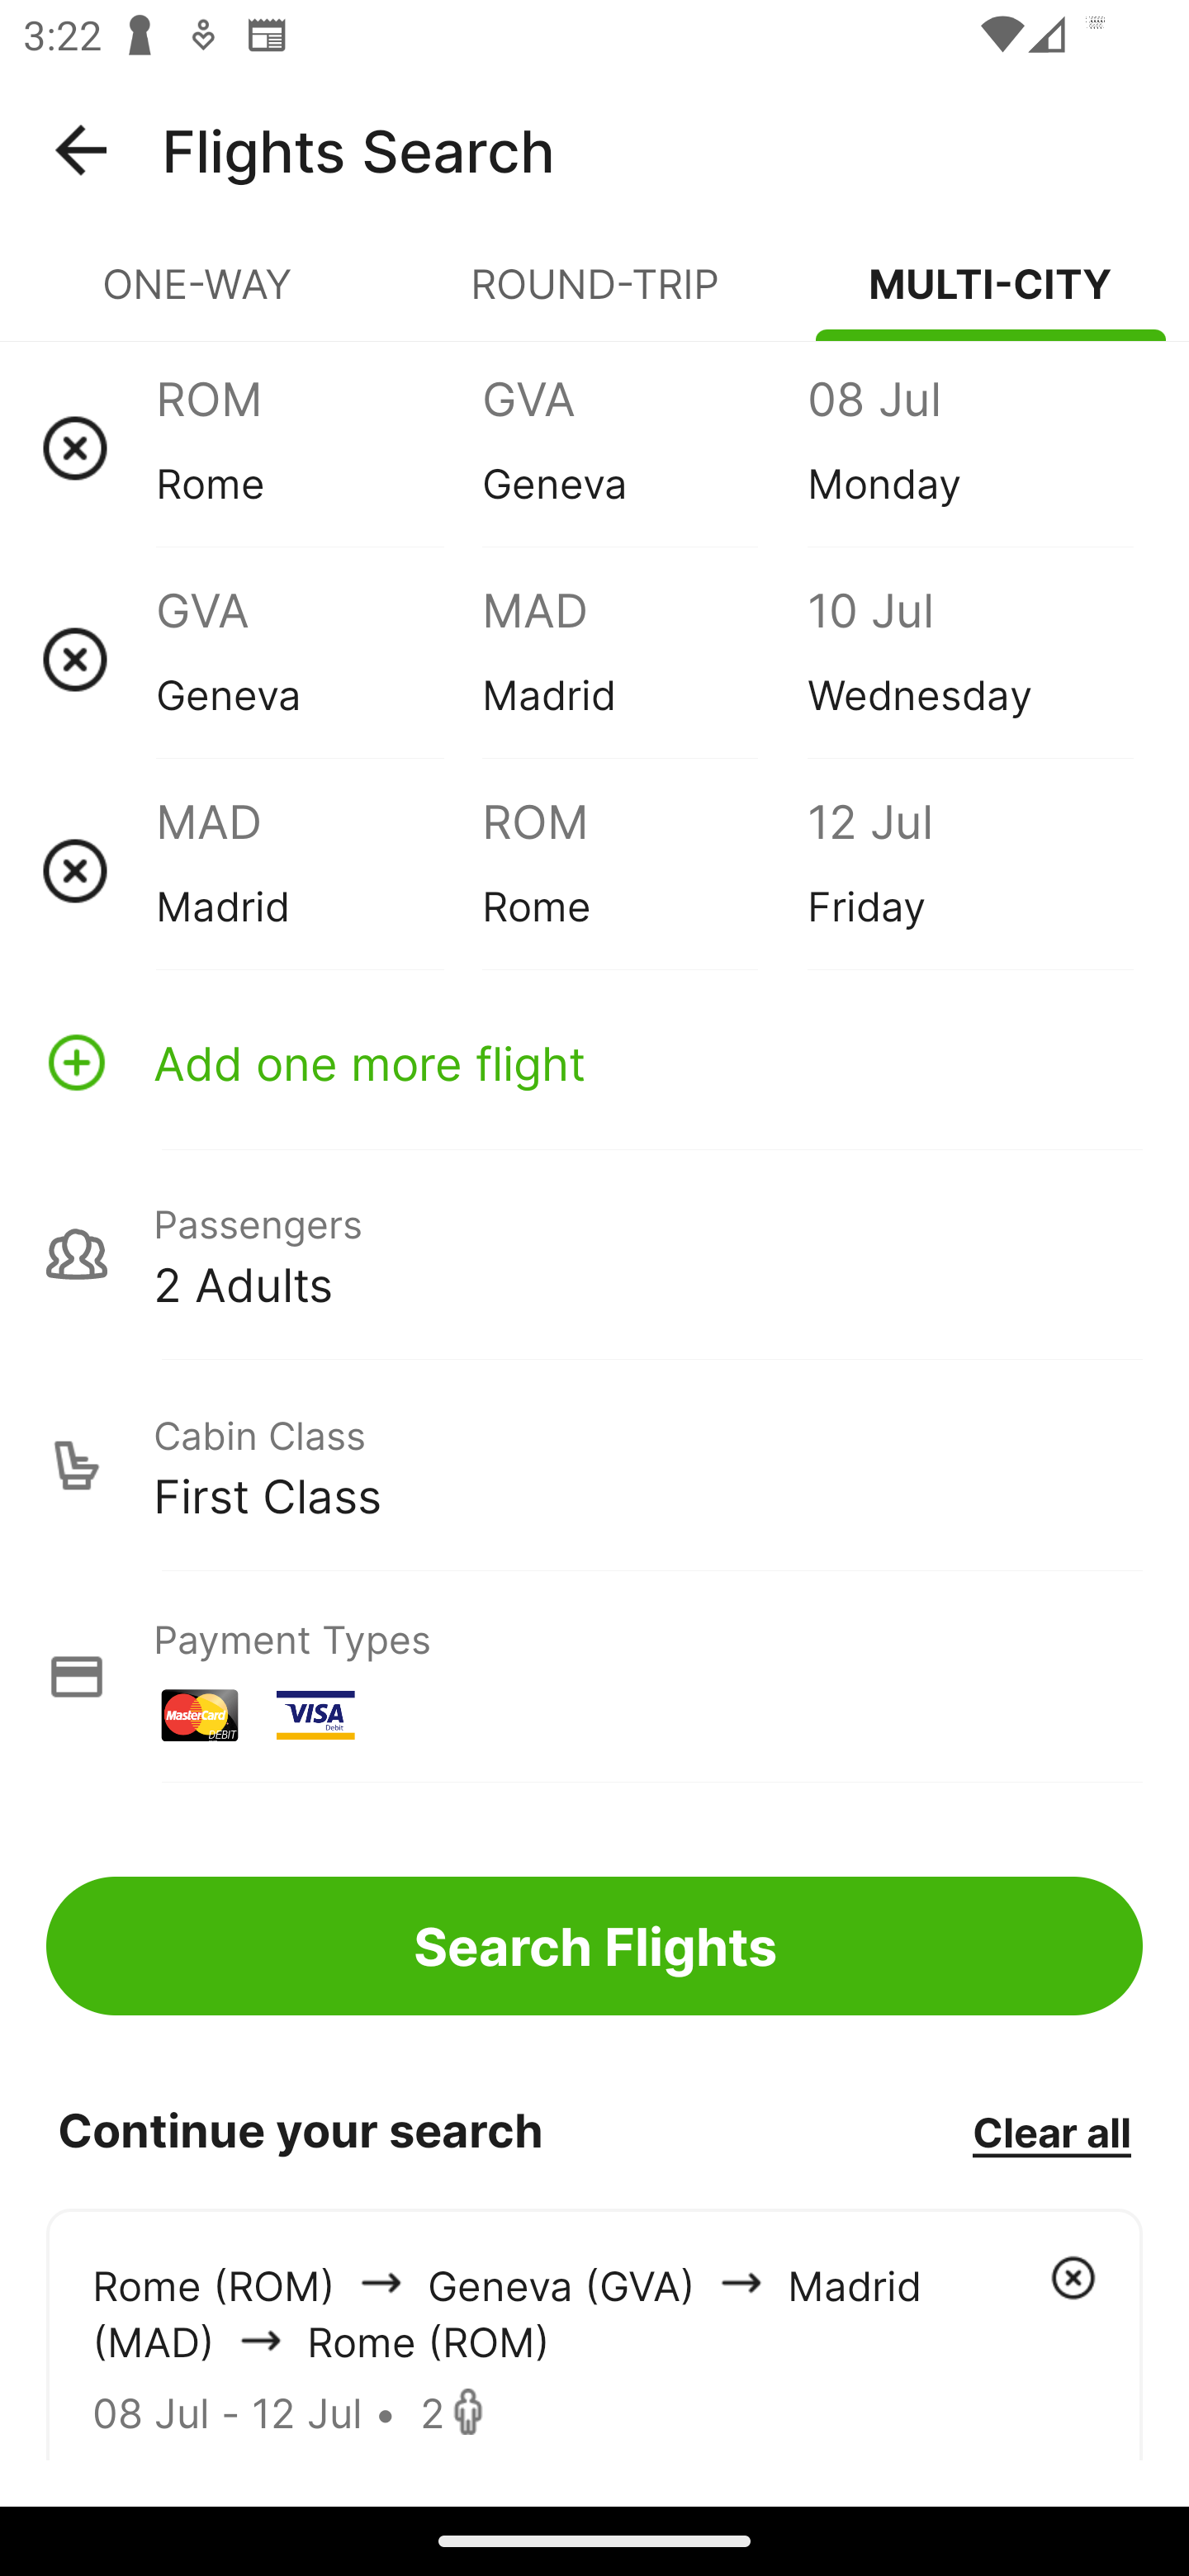 Image resolution: width=1189 pixels, height=2576 pixels. What do you see at coordinates (319, 447) in the screenshot?
I see `ROM Rome` at bounding box center [319, 447].